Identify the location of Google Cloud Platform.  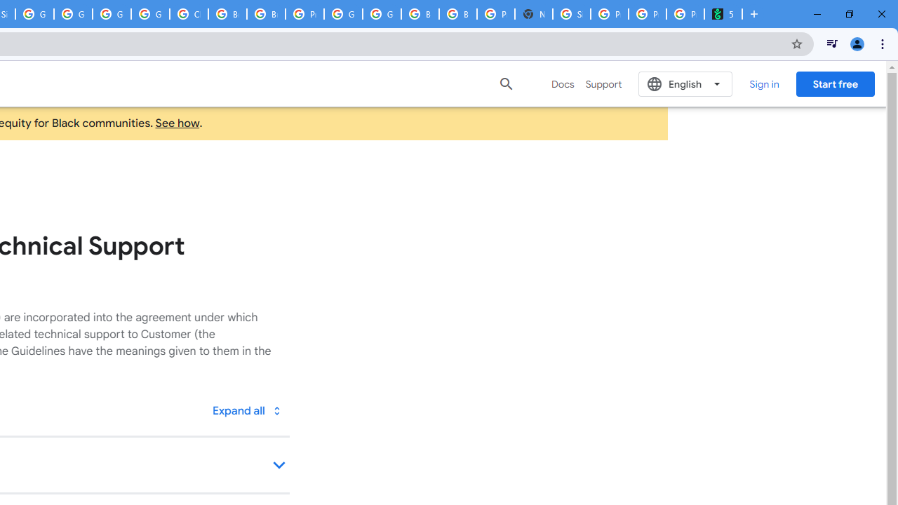
(382, 14).